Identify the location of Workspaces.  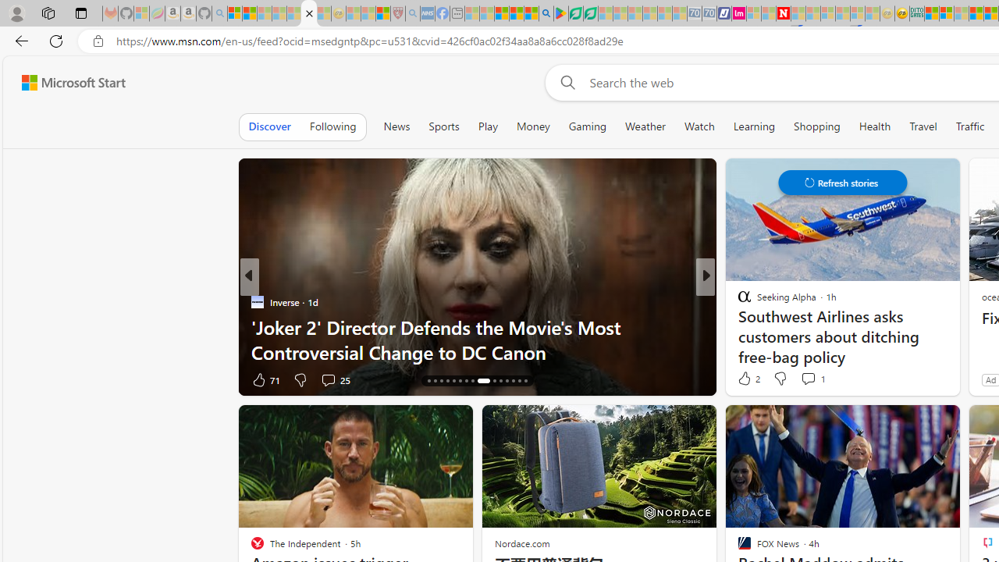
(48, 12).